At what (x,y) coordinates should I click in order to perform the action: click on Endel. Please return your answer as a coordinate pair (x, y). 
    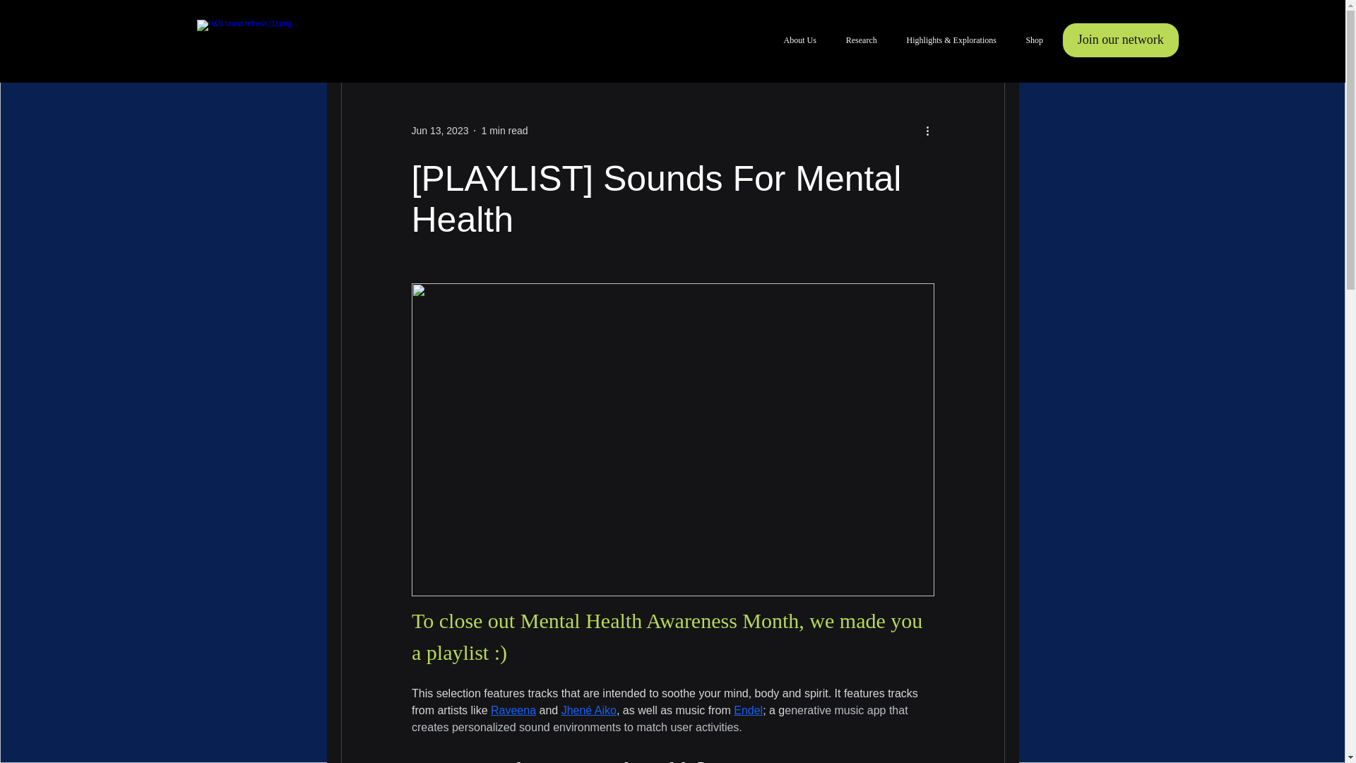
    Looking at the image, I should click on (747, 710).